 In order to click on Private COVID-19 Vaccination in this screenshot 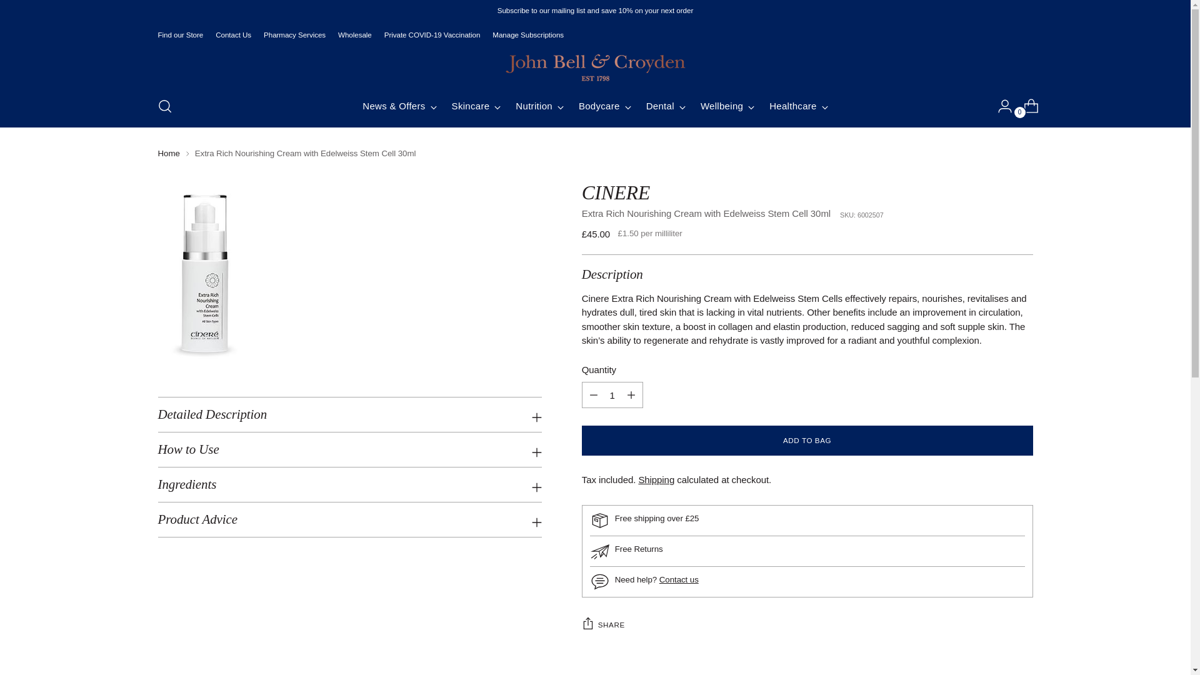, I will do `click(432, 34)`.